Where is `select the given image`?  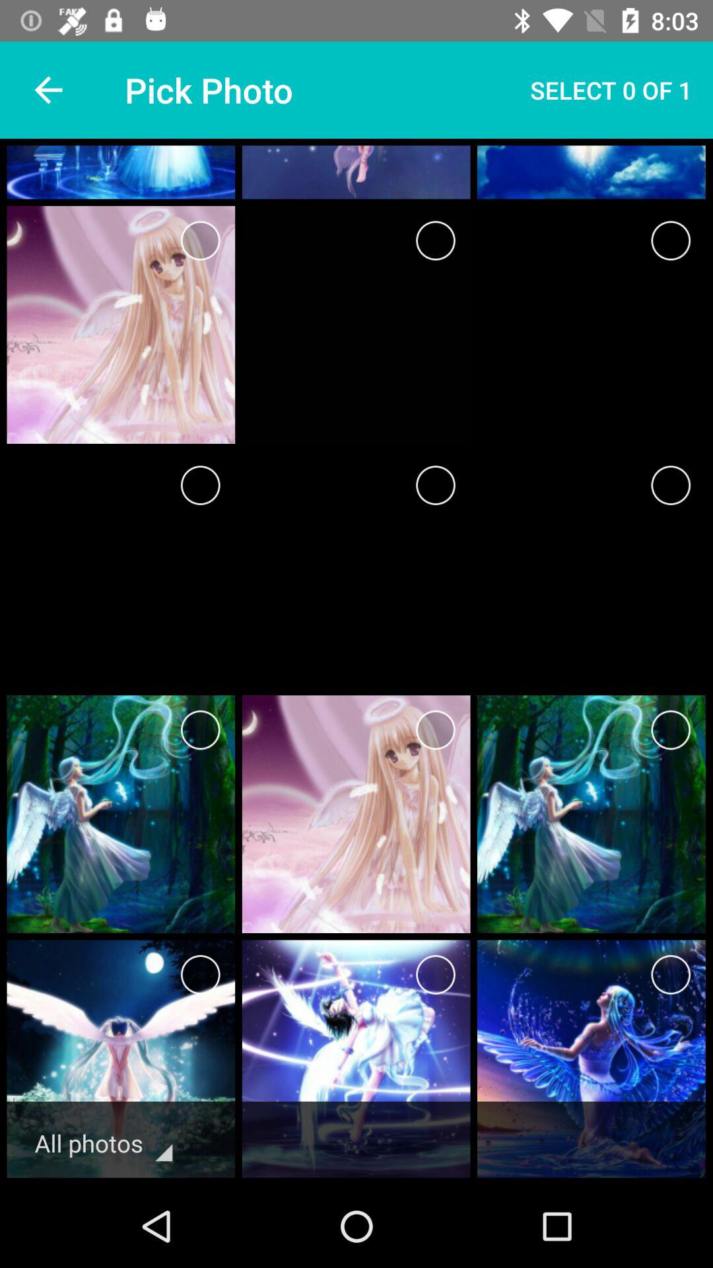
select the given image is located at coordinates (671, 975).